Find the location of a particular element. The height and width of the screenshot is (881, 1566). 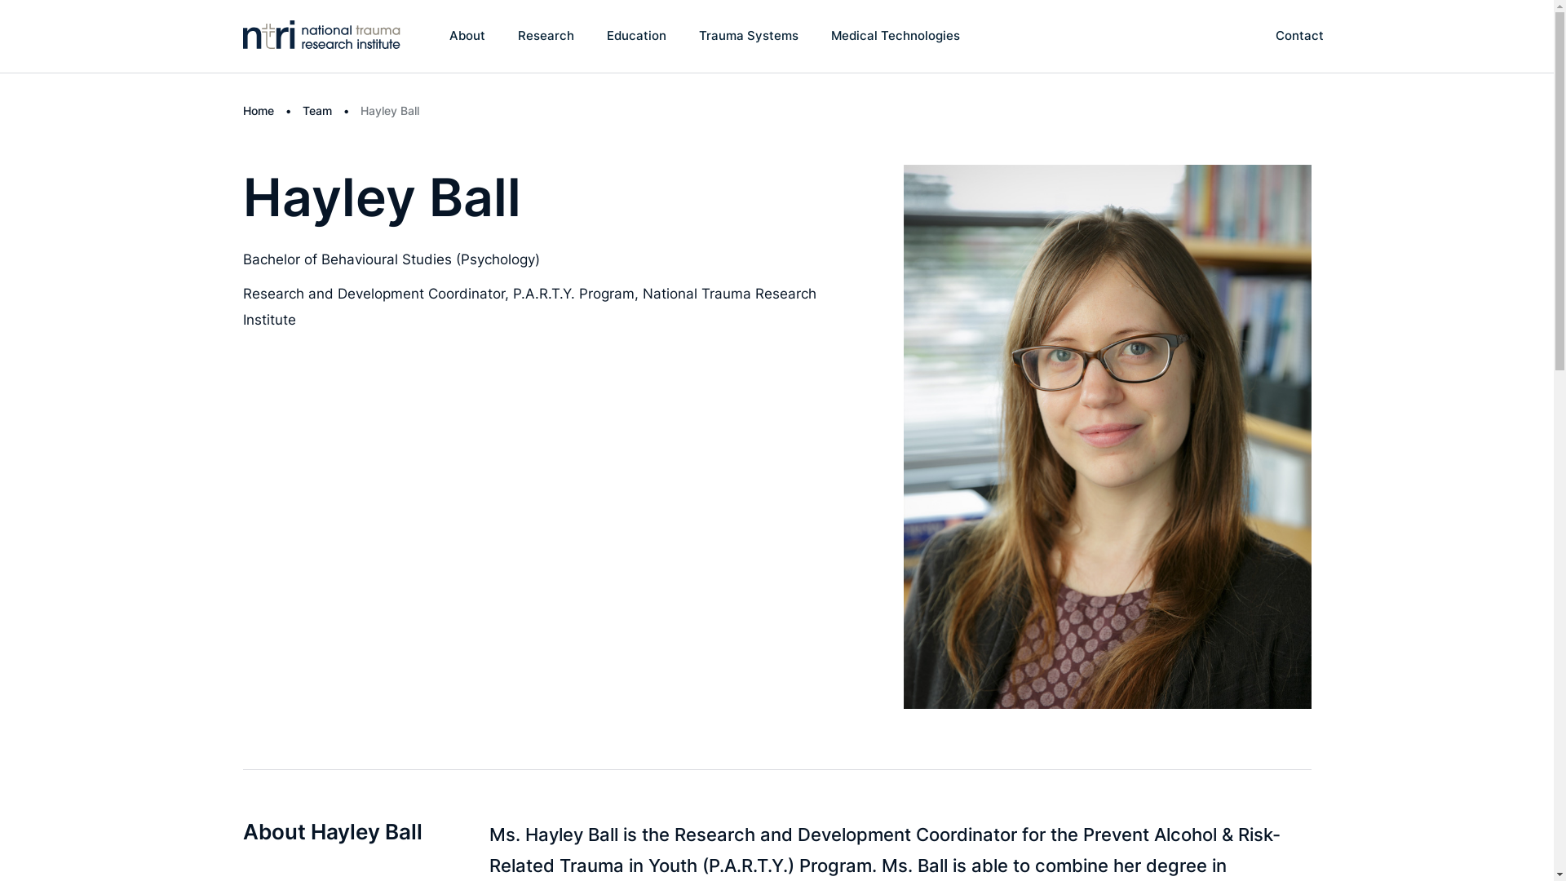

Education is located at coordinates (636, 36).